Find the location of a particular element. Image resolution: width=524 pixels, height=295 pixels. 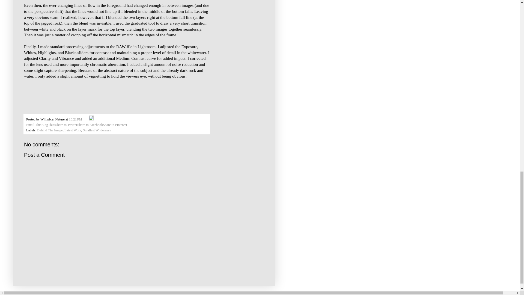

permanent link is located at coordinates (75, 119).